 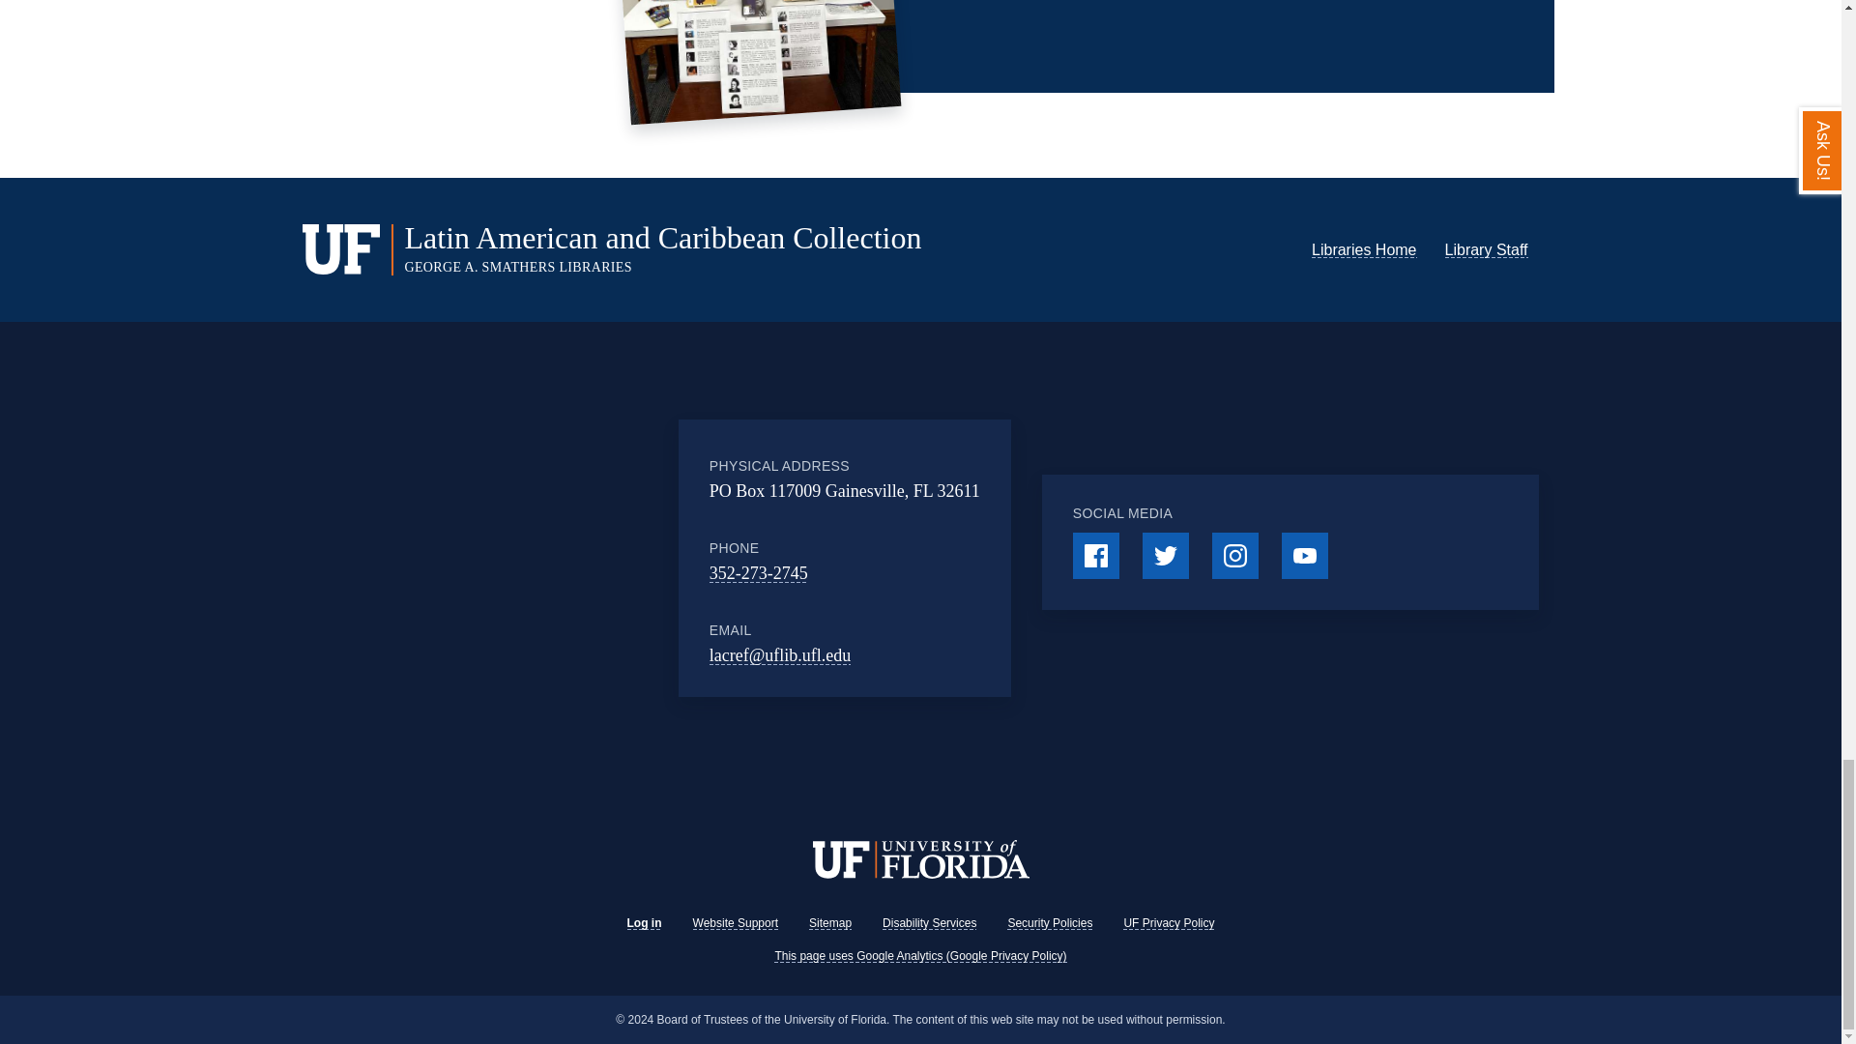 What do you see at coordinates (1487, 249) in the screenshot?
I see `Library Staff` at bounding box center [1487, 249].